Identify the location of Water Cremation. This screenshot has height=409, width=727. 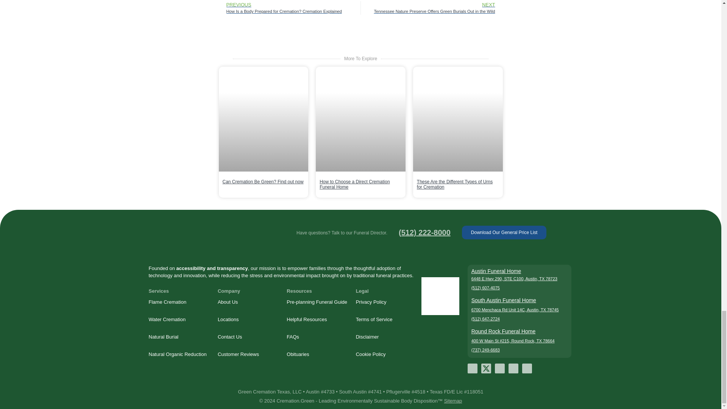
(179, 320).